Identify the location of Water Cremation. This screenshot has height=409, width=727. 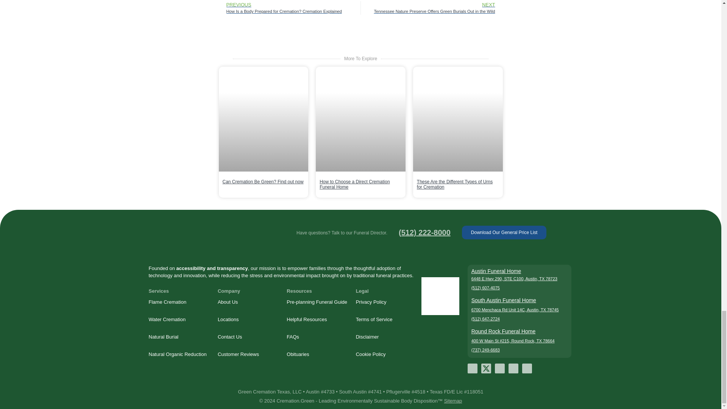
(179, 320).